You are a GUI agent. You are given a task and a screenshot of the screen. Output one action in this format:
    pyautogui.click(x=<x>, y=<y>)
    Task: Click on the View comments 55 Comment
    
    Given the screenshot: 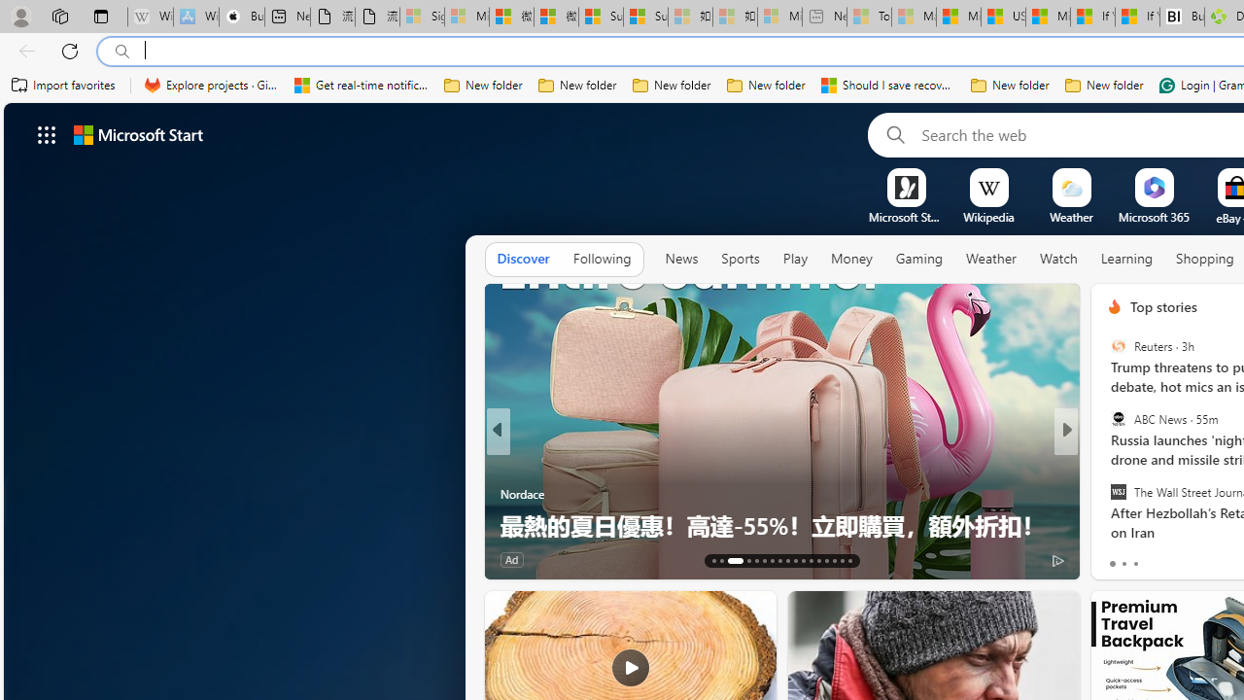 What is the action you would take?
    pyautogui.click(x=1209, y=558)
    